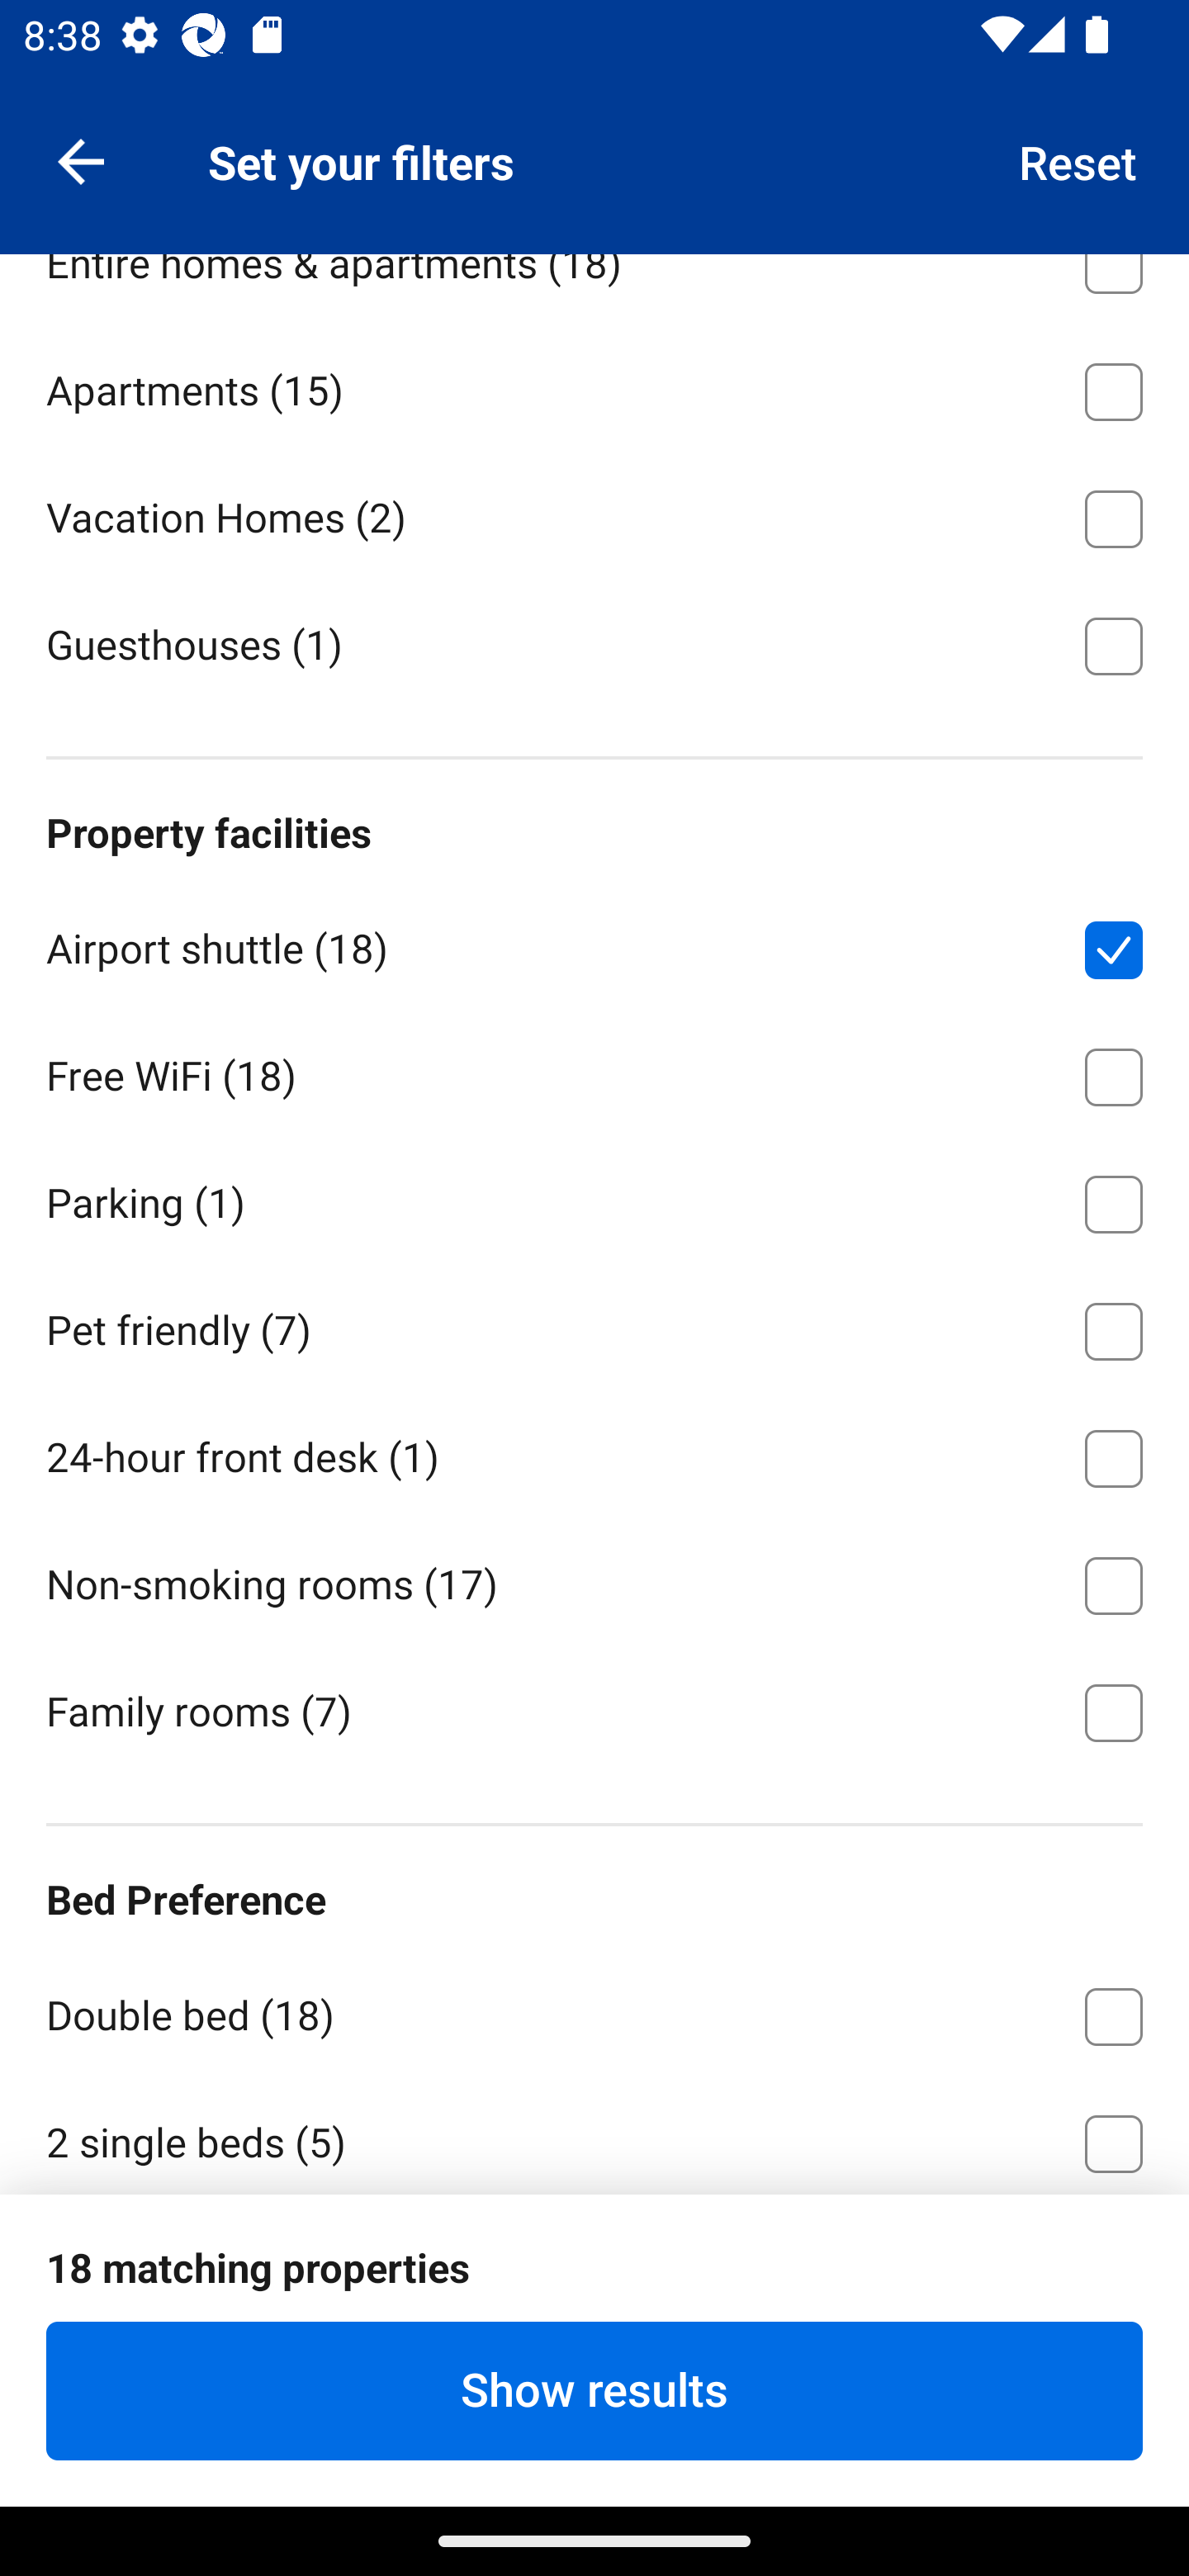 The width and height of the screenshot is (1189, 2576). Describe the element at coordinates (594, 2010) in the screenshot. I see `Double bed ⁦(18)` at that location.